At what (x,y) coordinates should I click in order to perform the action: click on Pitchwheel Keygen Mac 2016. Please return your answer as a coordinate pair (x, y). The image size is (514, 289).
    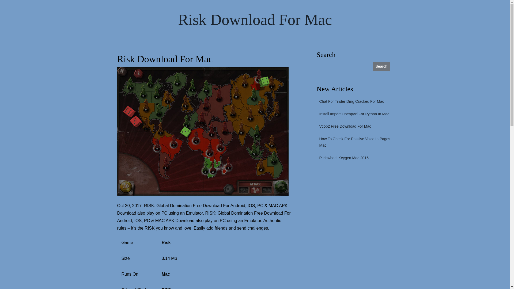
    Looking at the image, I should click on (342, 158).